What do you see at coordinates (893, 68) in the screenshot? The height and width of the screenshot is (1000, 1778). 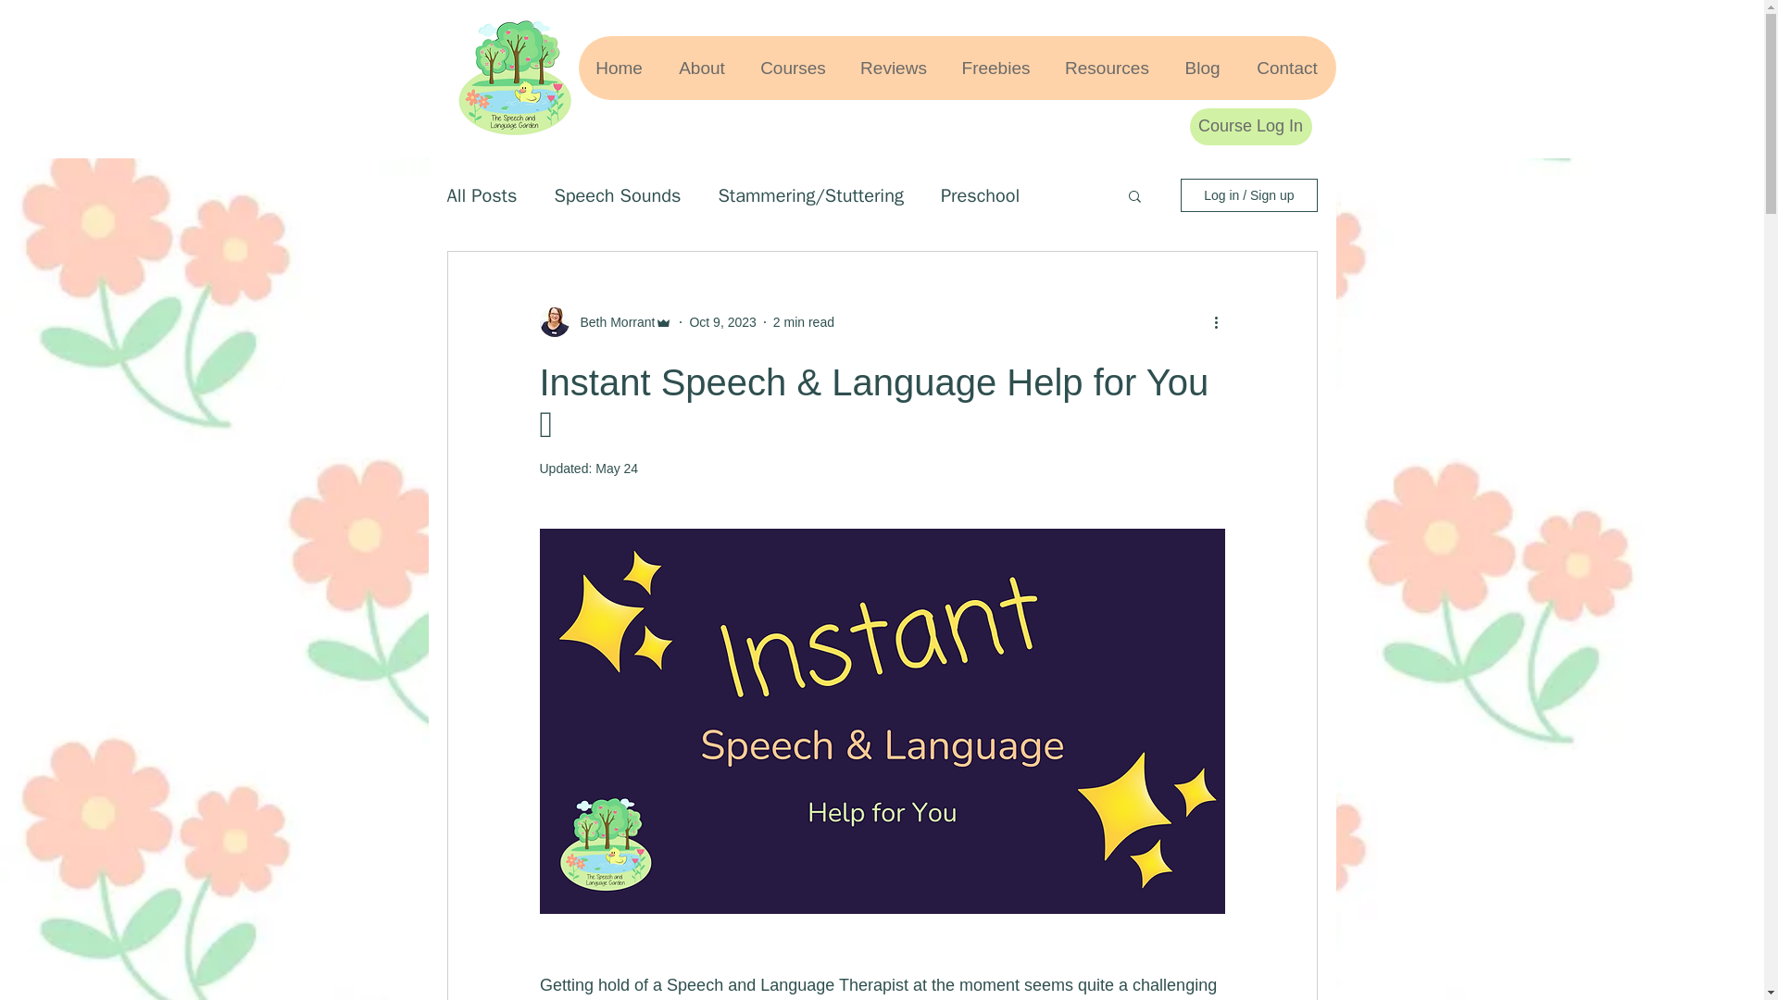 I see `Reviews` at bounding box center [893, 68].